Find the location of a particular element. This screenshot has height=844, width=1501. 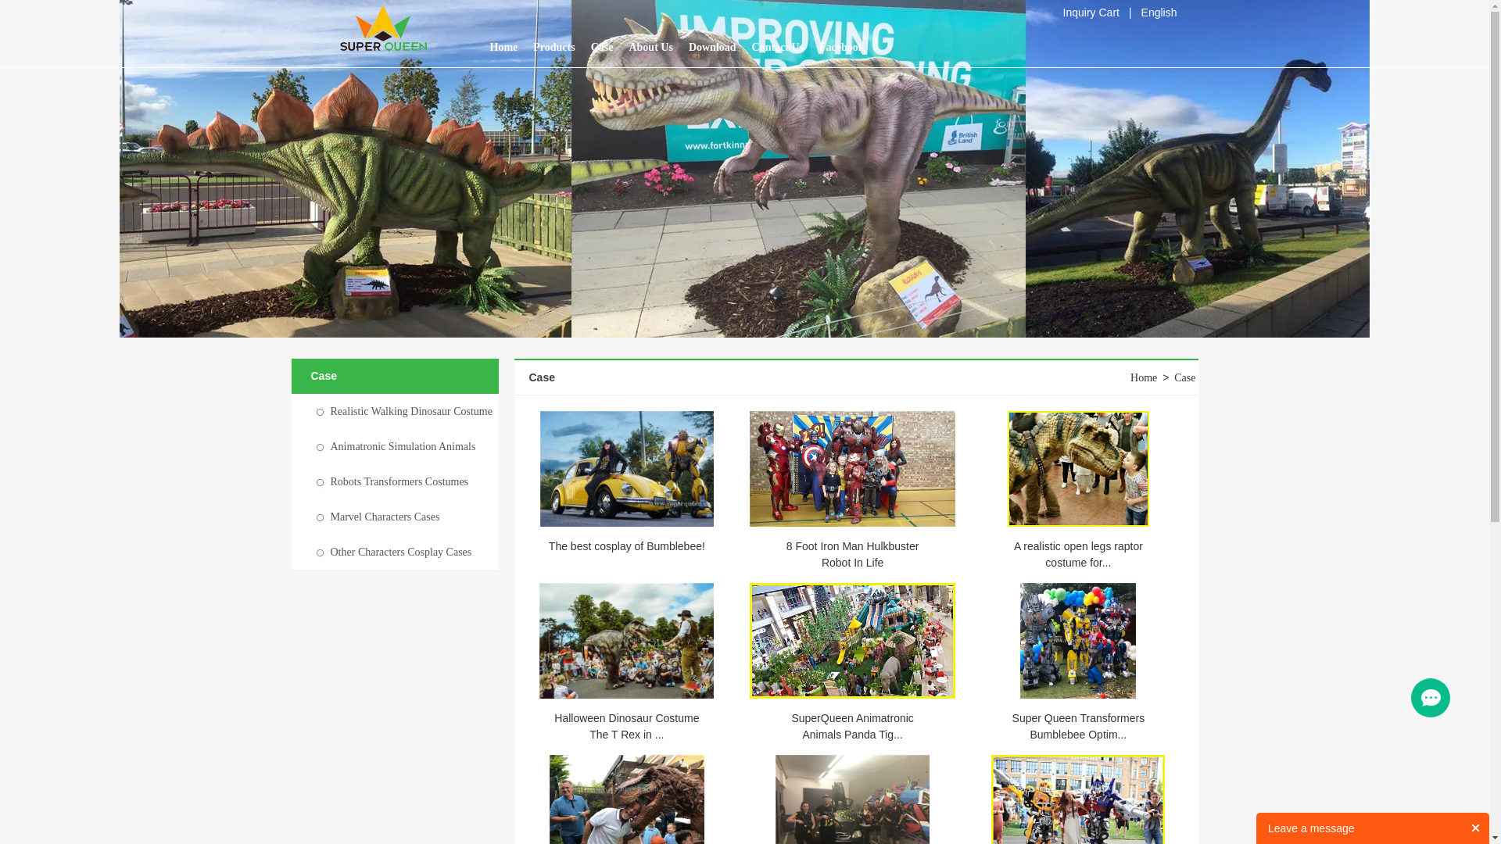

Realistic Walking Dinosaur Costume Successful Case is located at coordinates (391, 429).